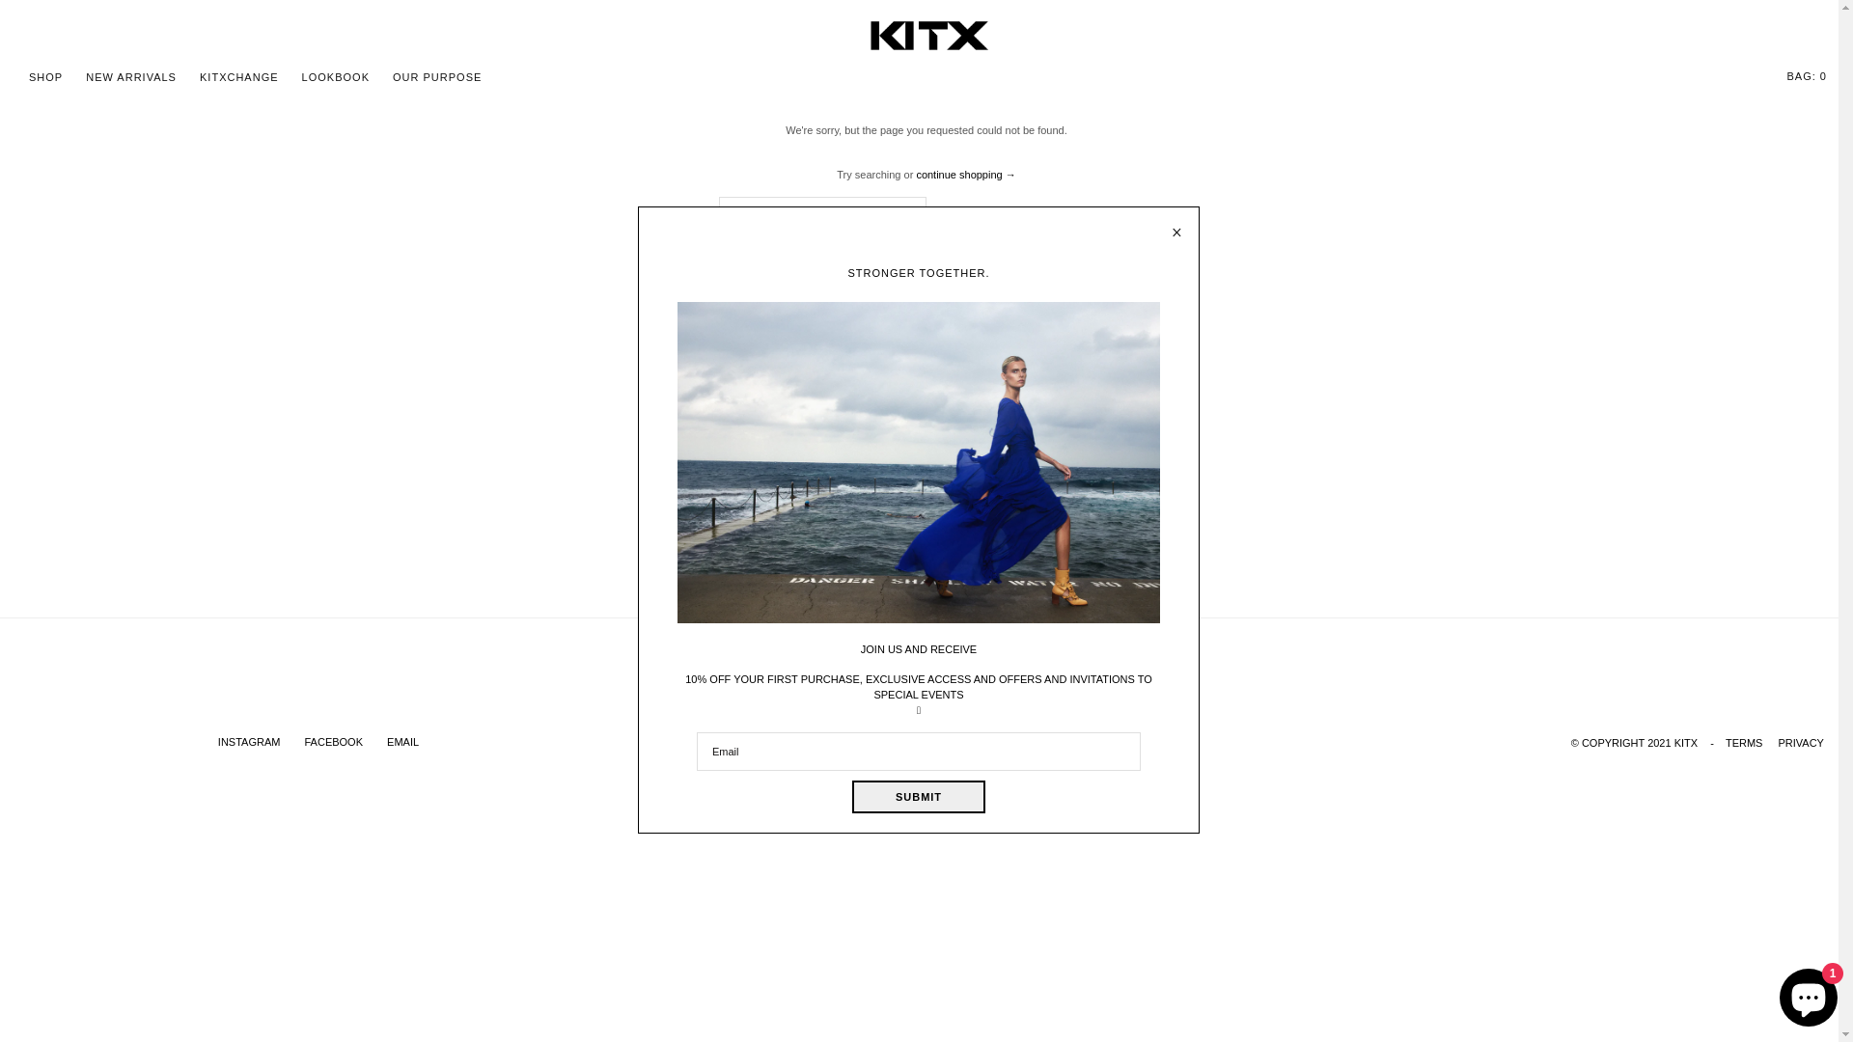 The width and height of the screenshot is (1853, 1042). What do you see at coordinates (859, 744) in the screenshot?
I see `SIZE GUIDE` at bounding box center [859, 744].